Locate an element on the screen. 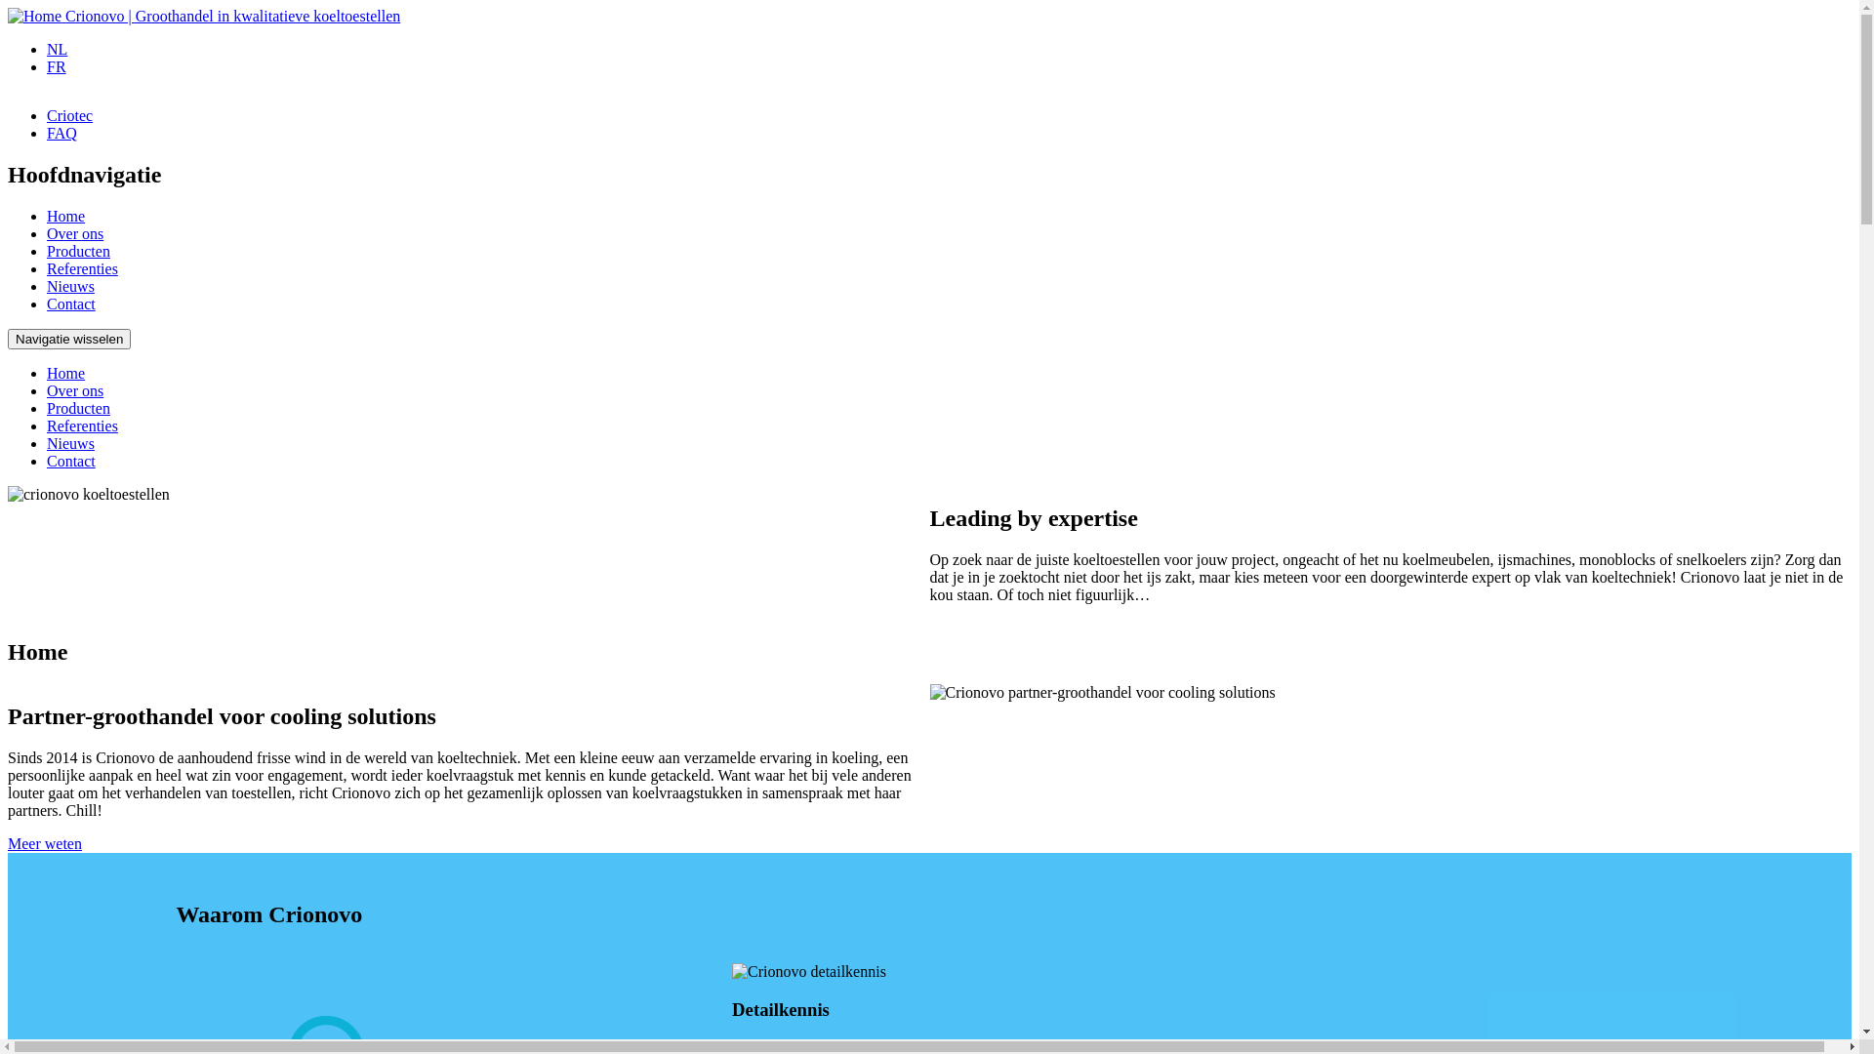 Image resolution: width=1874 pixels, height=1054 pixels. Overslaan en naar de inhoud gaan is located at coordinates (8, 8).